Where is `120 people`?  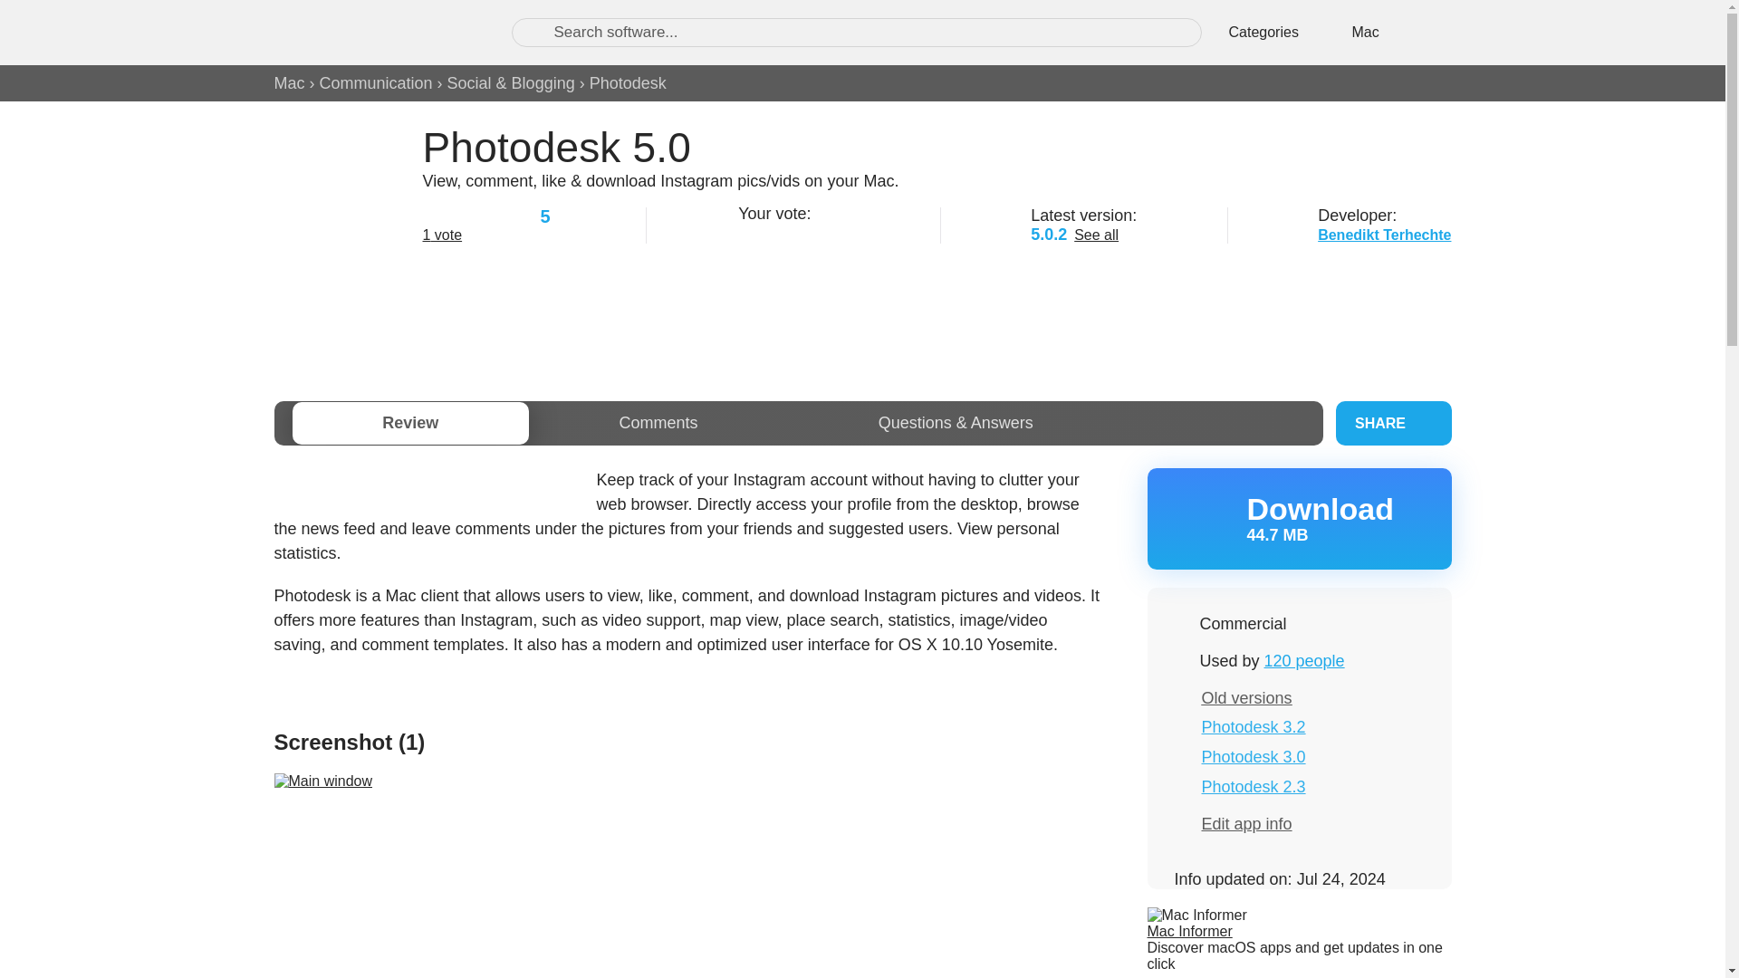 120 people is located at coordinates (1304, 661).